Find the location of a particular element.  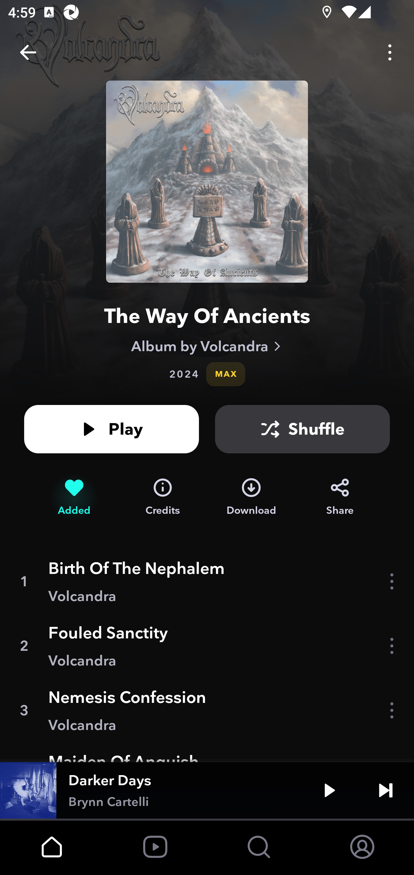

Shuffle is located at coordinates (302, 429).